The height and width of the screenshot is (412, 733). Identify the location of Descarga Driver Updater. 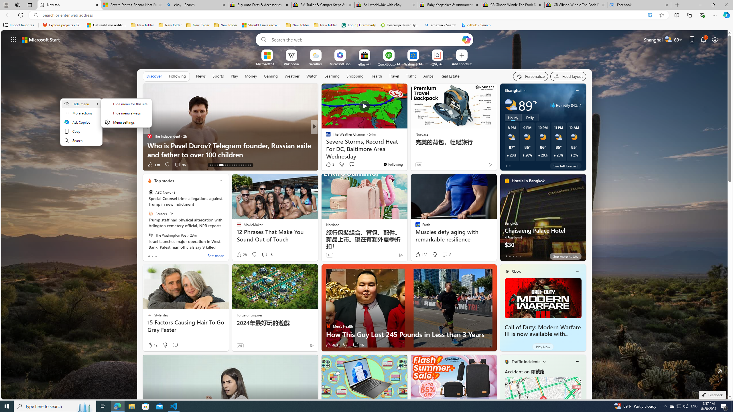
(400, 25).